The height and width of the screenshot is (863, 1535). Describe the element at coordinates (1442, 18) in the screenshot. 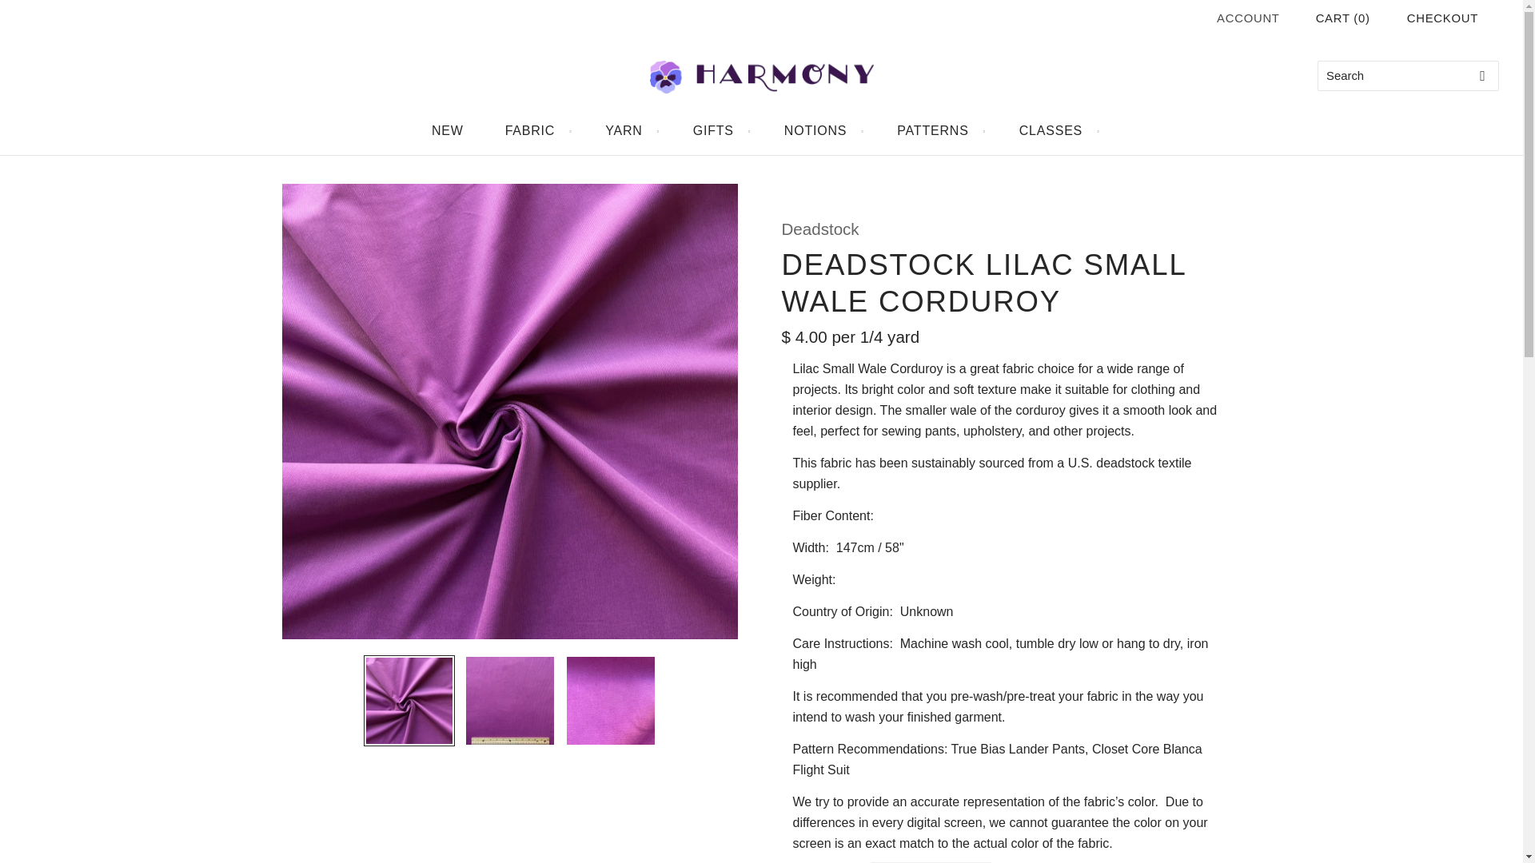

I see `CHECKOUT` at that location.